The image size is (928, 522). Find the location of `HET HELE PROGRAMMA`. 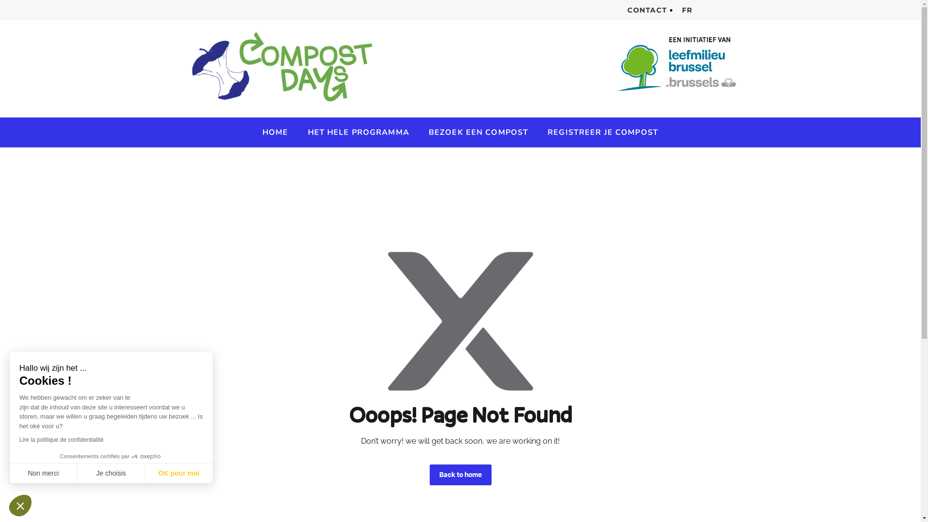

HET HELE PROGRAMMA is located at coordinates (359, 132).